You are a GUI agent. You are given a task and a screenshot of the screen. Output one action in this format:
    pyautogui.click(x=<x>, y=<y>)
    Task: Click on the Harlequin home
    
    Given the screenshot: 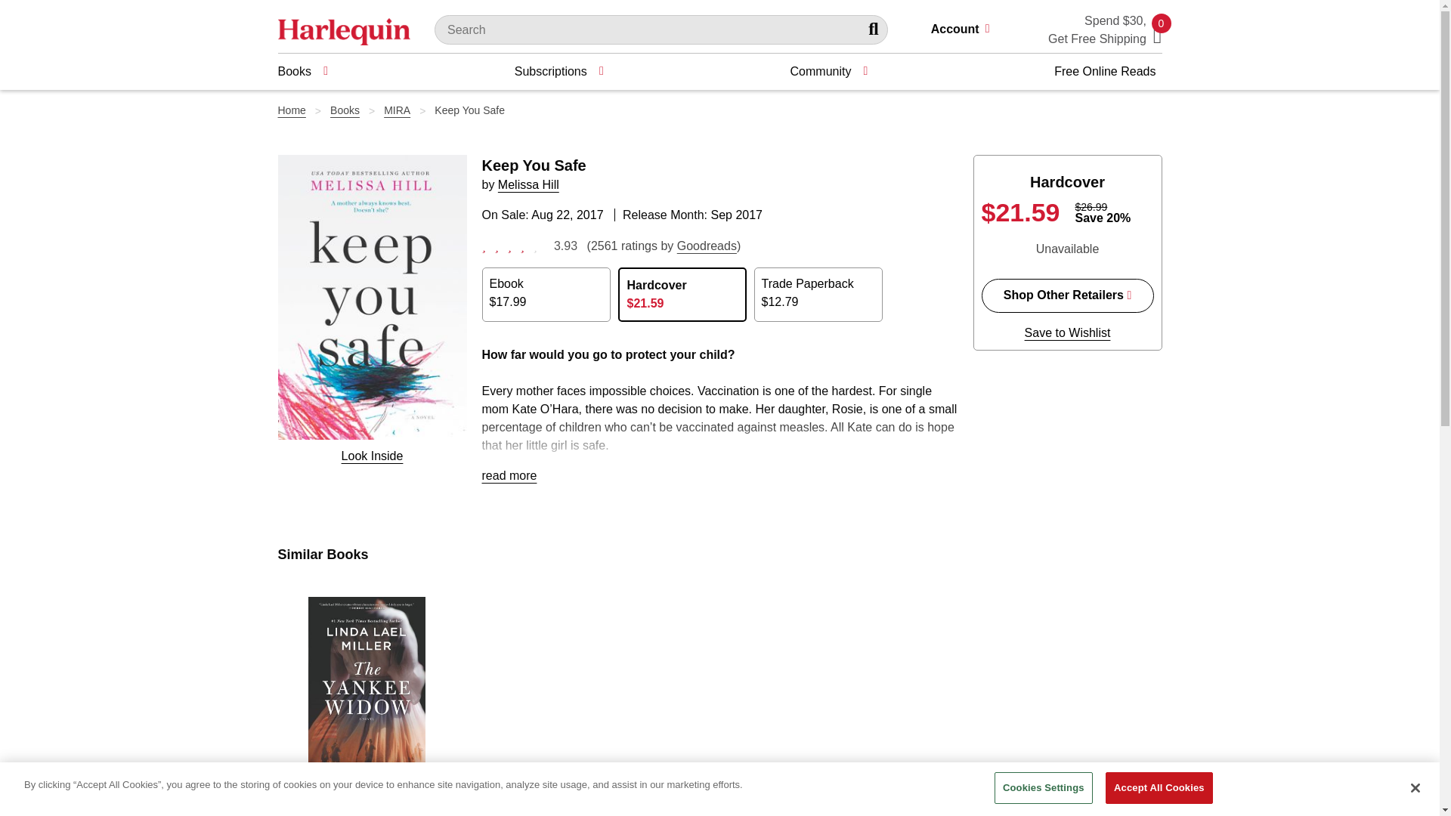 What is the action you would take?
    pyautogui.click(x=345, y=30)
    